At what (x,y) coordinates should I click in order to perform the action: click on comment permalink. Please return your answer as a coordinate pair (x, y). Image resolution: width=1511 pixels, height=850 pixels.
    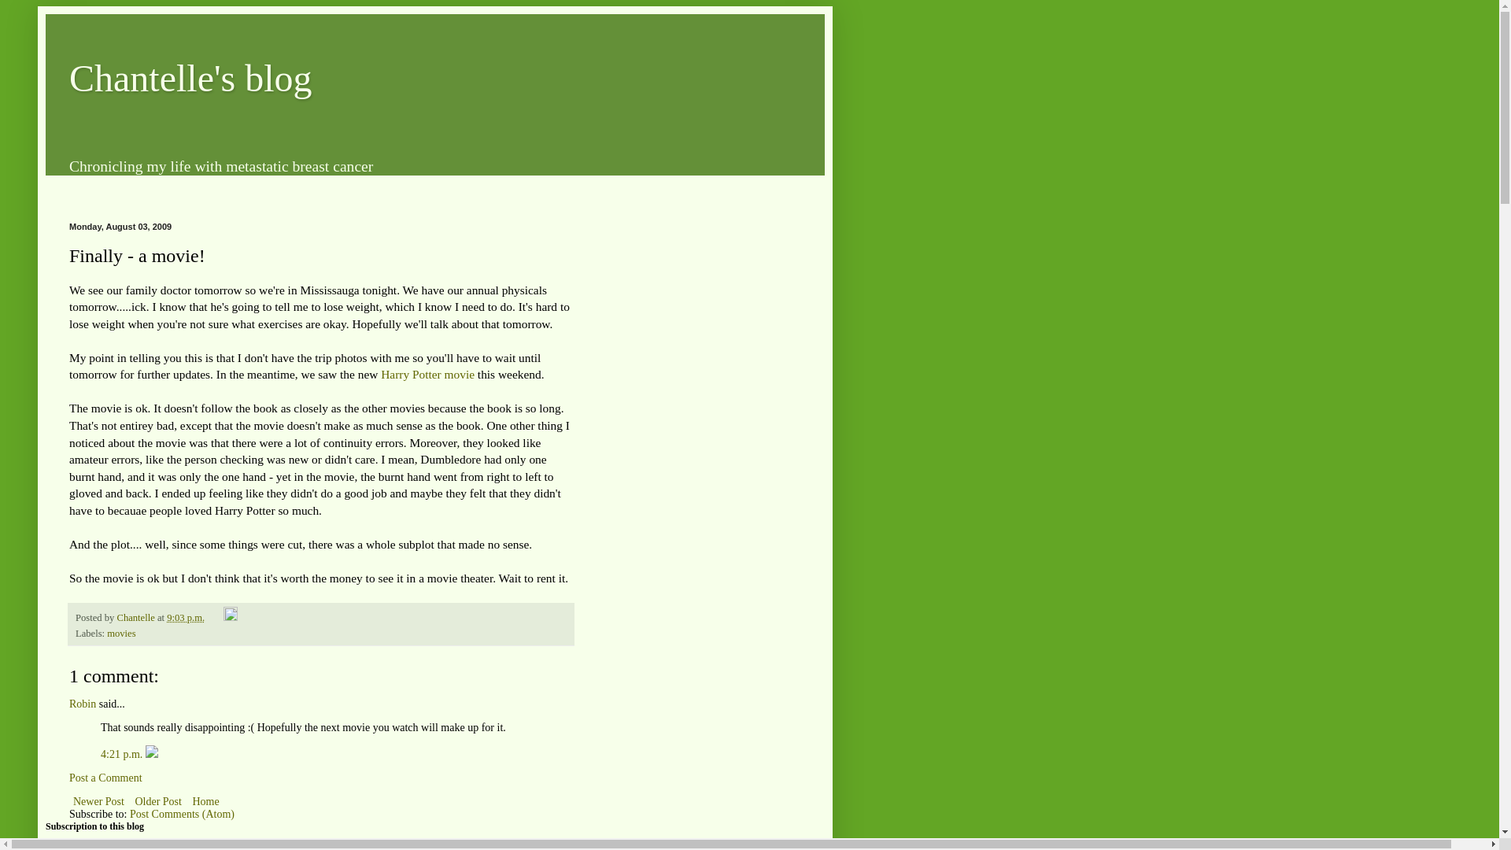
    Looking at the image, I should click on (123, 754).